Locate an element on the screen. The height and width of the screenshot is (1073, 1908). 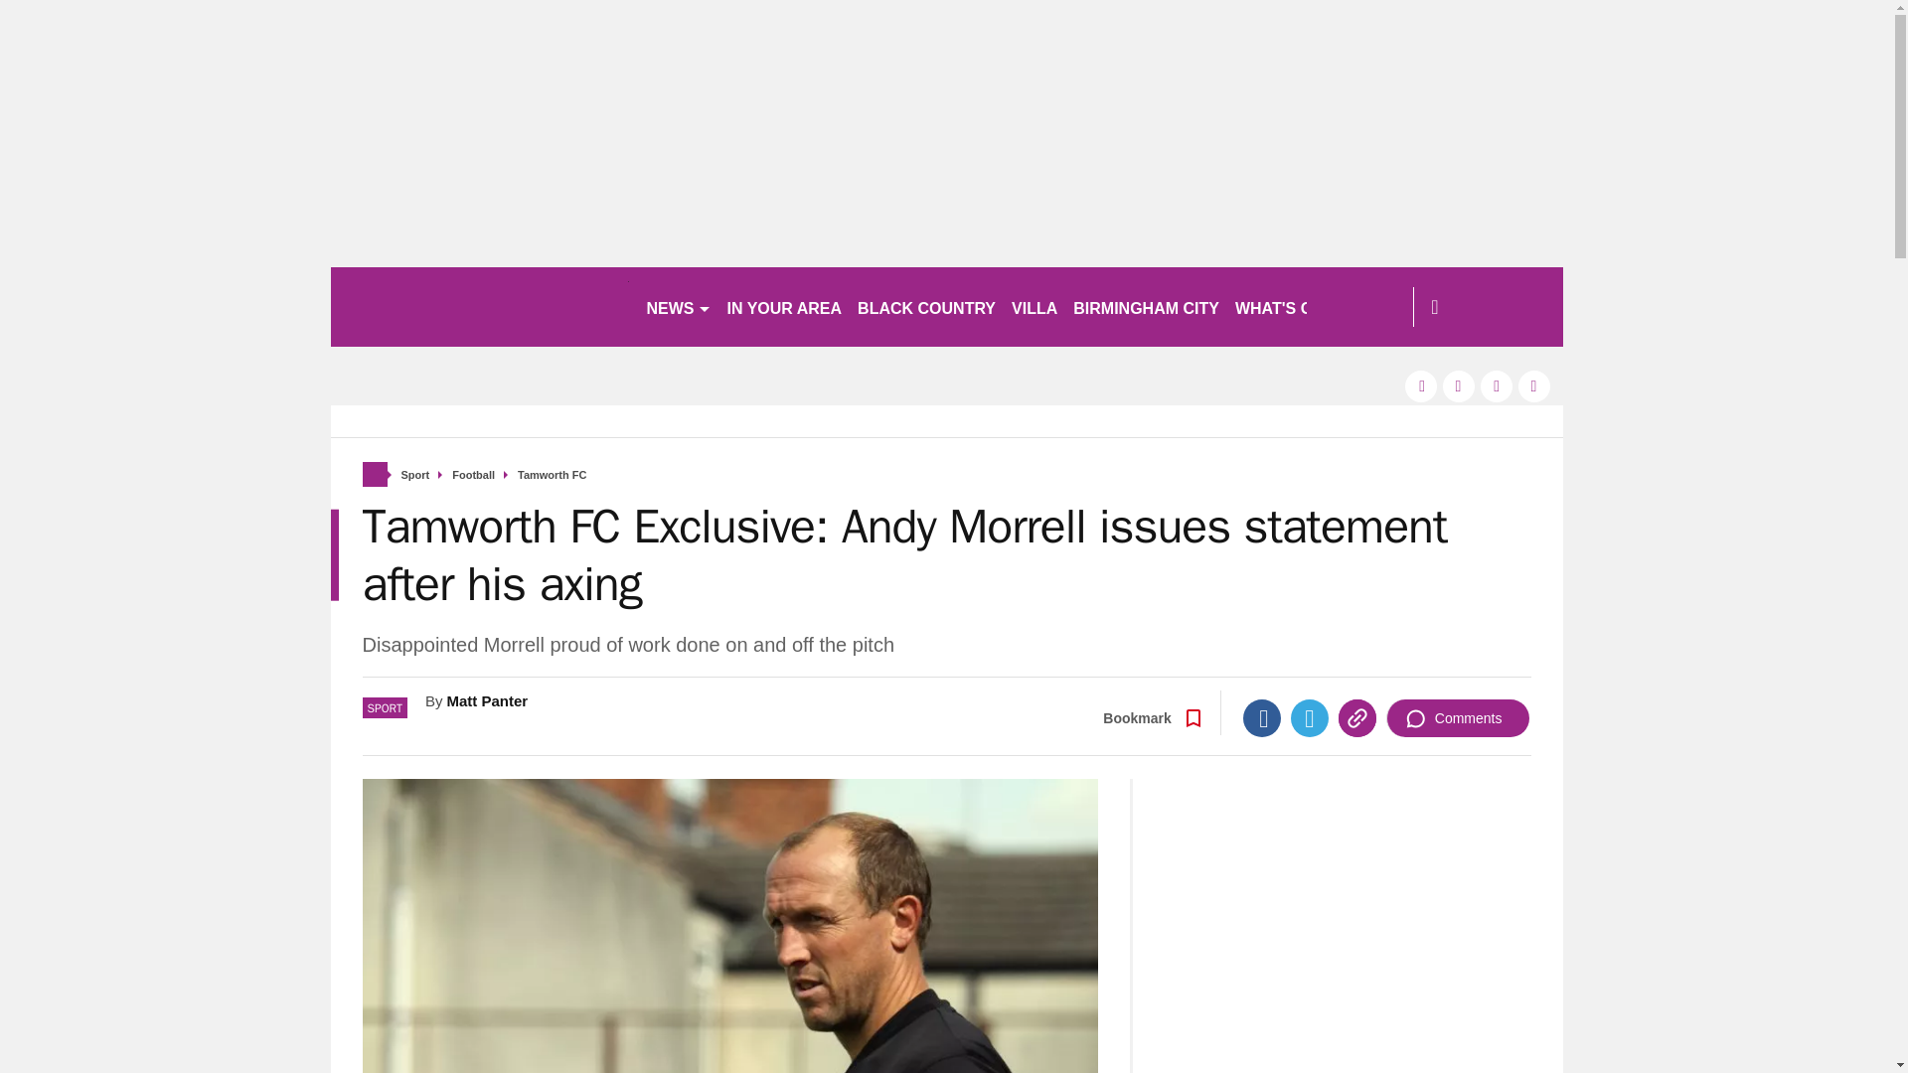
IN YOUR AREA is located at coordinates (785, 306).